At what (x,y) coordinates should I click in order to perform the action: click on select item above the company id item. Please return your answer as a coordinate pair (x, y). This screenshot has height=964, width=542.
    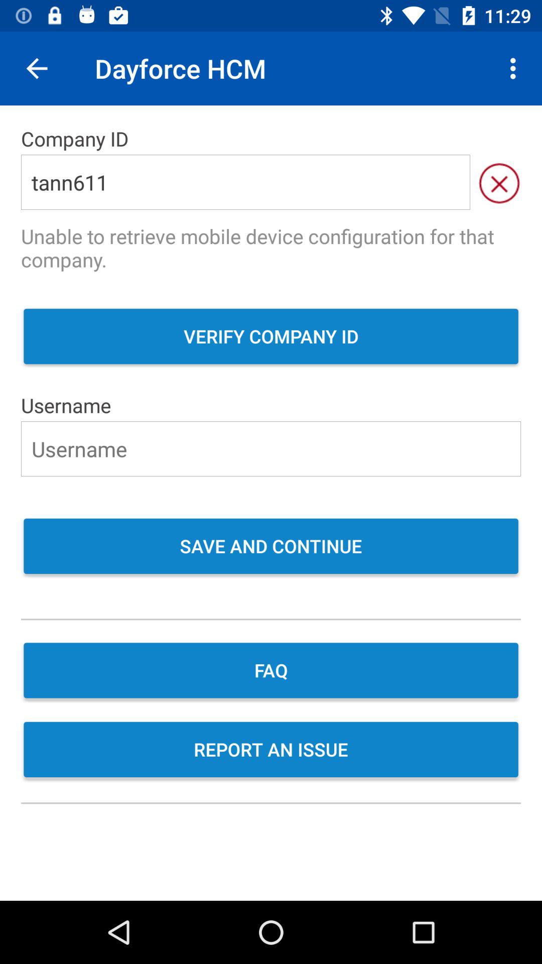
    Looking at the image, I should click on (516, 68).